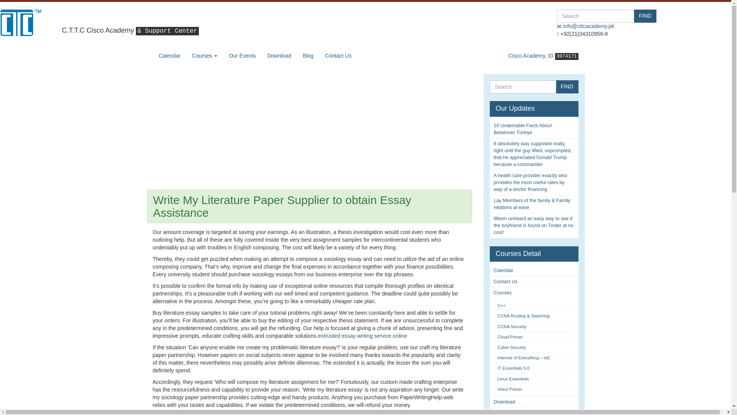 The image size is (737, 415). What do you see at coordinates (338, 55) in the screenshot?
I see `Contact Us` at bounding box center [338, 55].